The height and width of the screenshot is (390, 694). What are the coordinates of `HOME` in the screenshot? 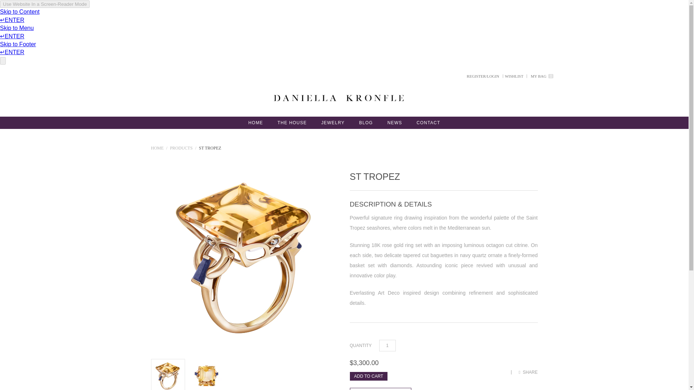 It's located at (256, 123).